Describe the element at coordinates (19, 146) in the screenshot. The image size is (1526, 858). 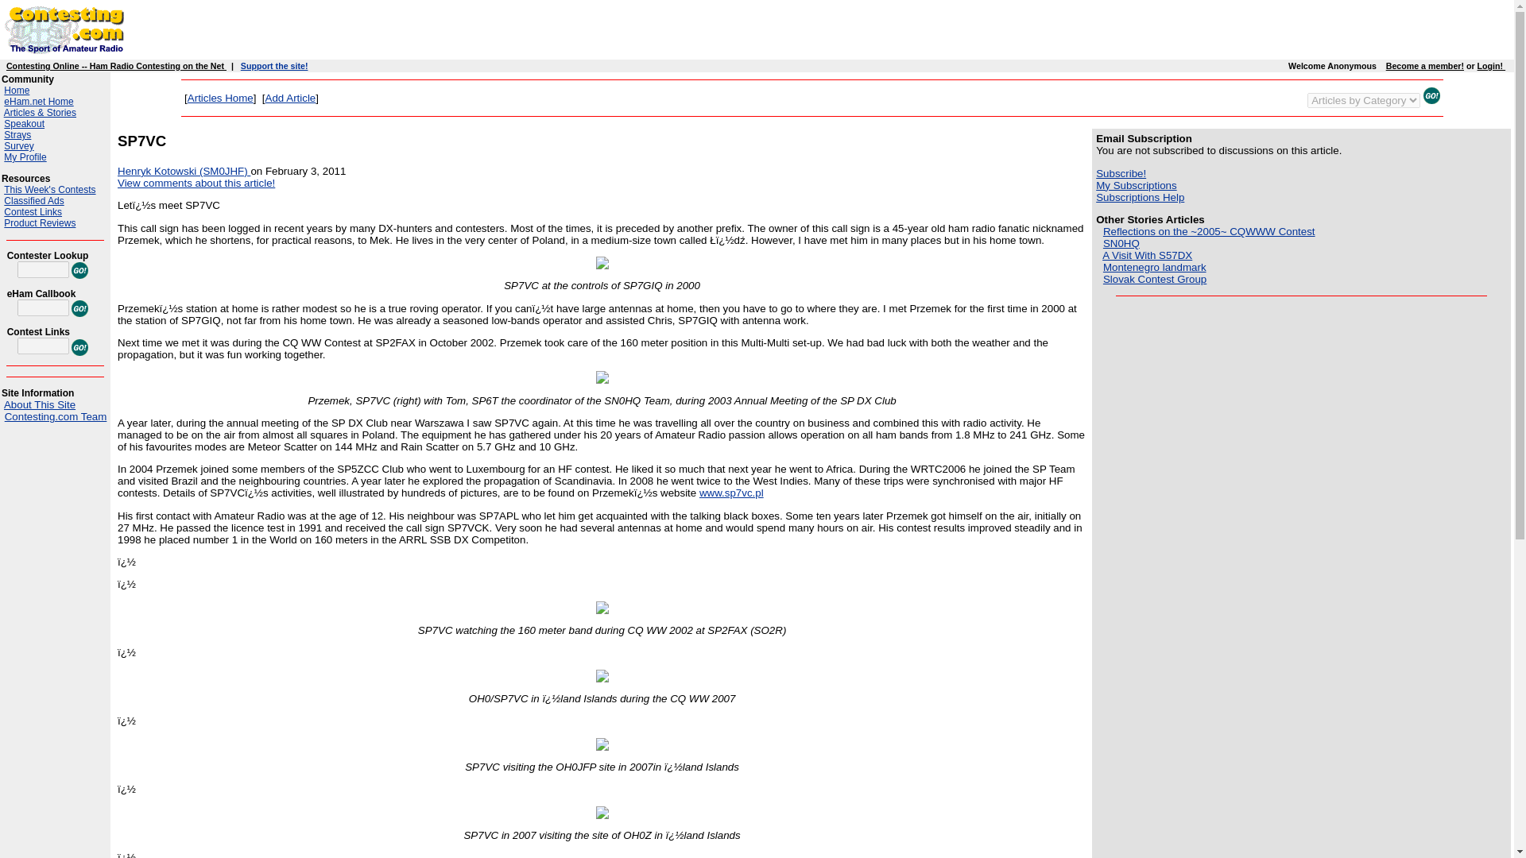
I see `Survey` at that location.